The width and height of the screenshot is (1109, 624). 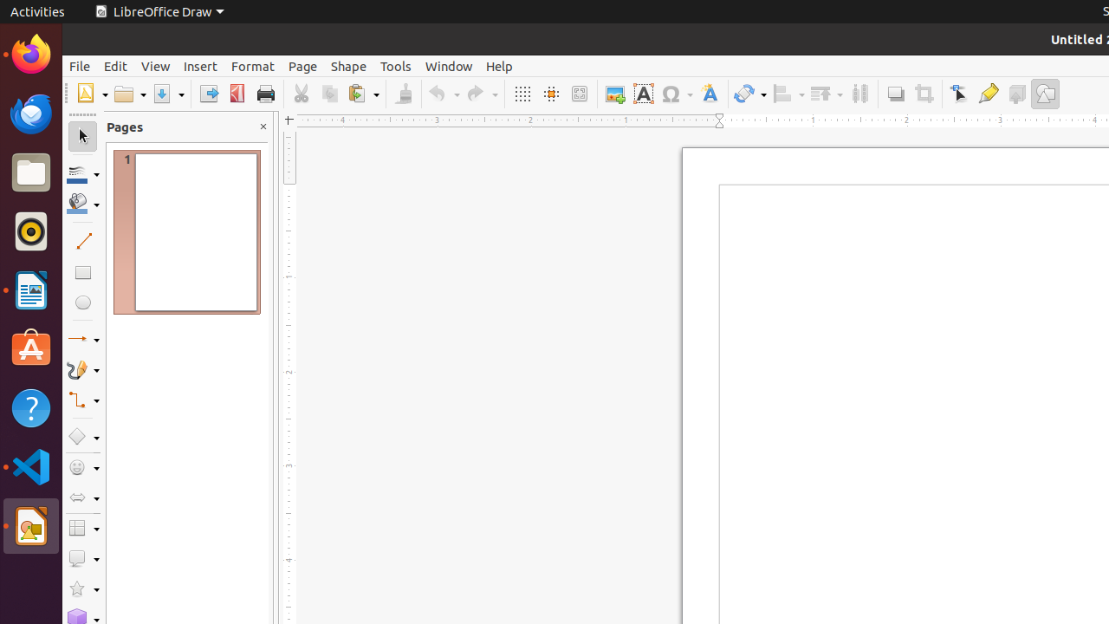 What do you see at coordinates (31, 231) in the screenshot?
I see `Rhythmbox` at bounding box center [31, 231].